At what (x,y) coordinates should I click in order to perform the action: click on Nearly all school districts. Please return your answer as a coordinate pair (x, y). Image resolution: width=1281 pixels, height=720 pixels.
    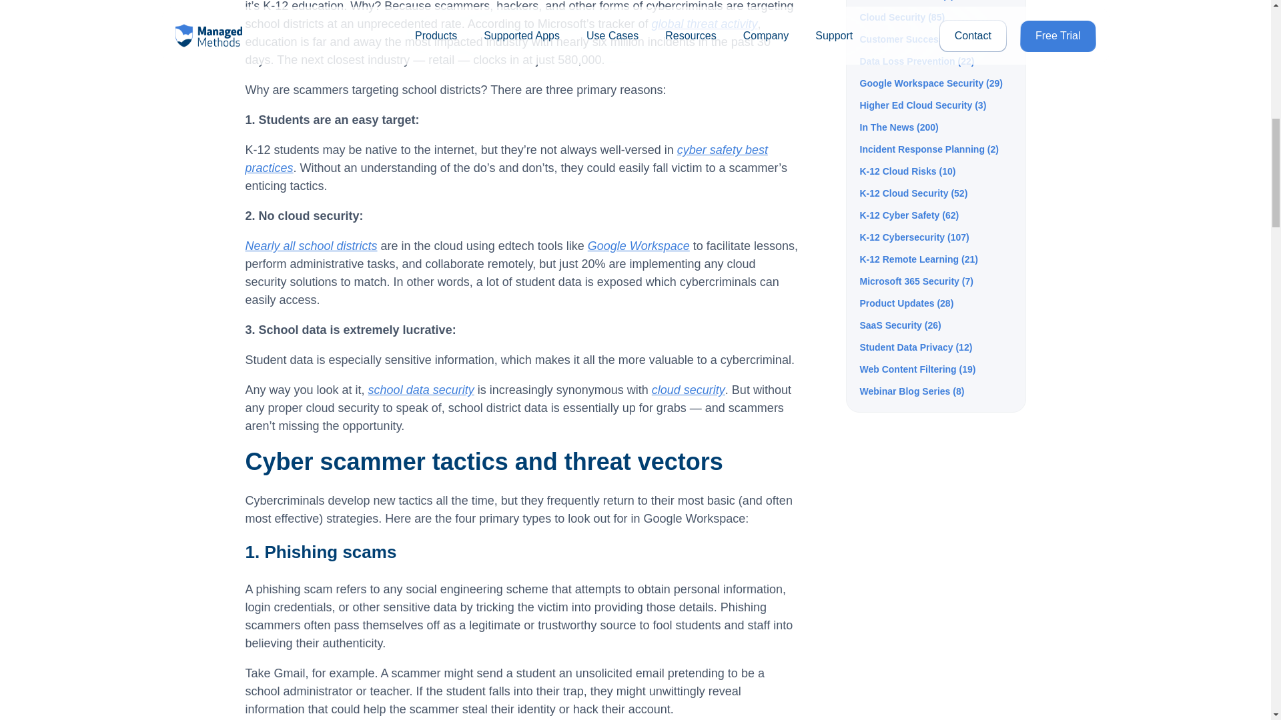
    Looking at the image, I should click on (312, 245).